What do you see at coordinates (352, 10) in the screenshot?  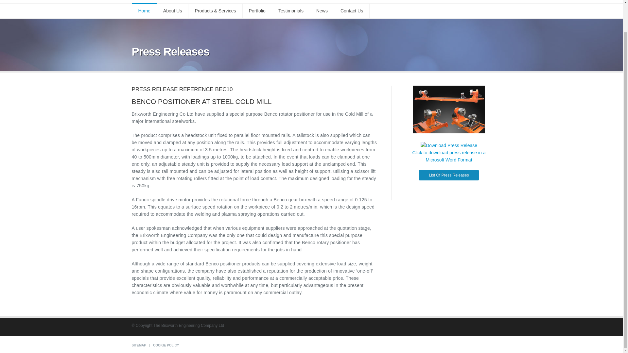 I see `Contact Us` at bounding box center [352, 10].